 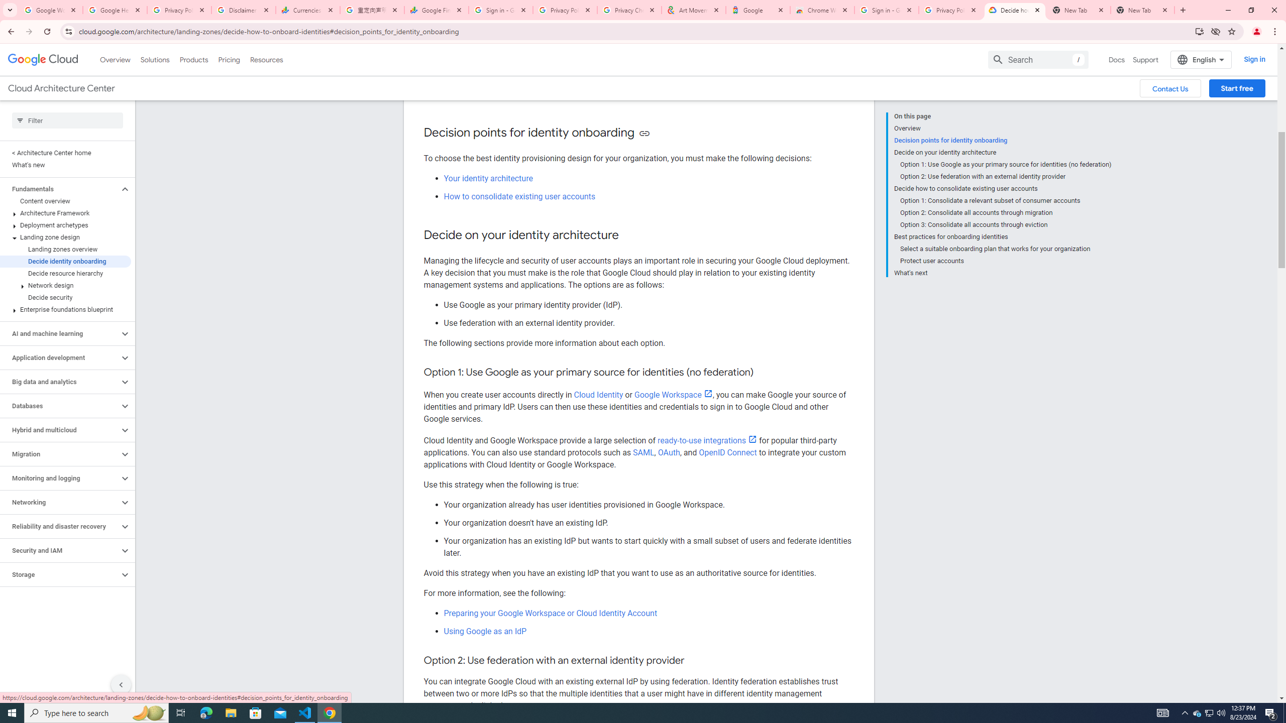 What do you see at coordinates (60, 333) in the screenshot?
I see `AI and machine learning` at bounding box center [60, 333].